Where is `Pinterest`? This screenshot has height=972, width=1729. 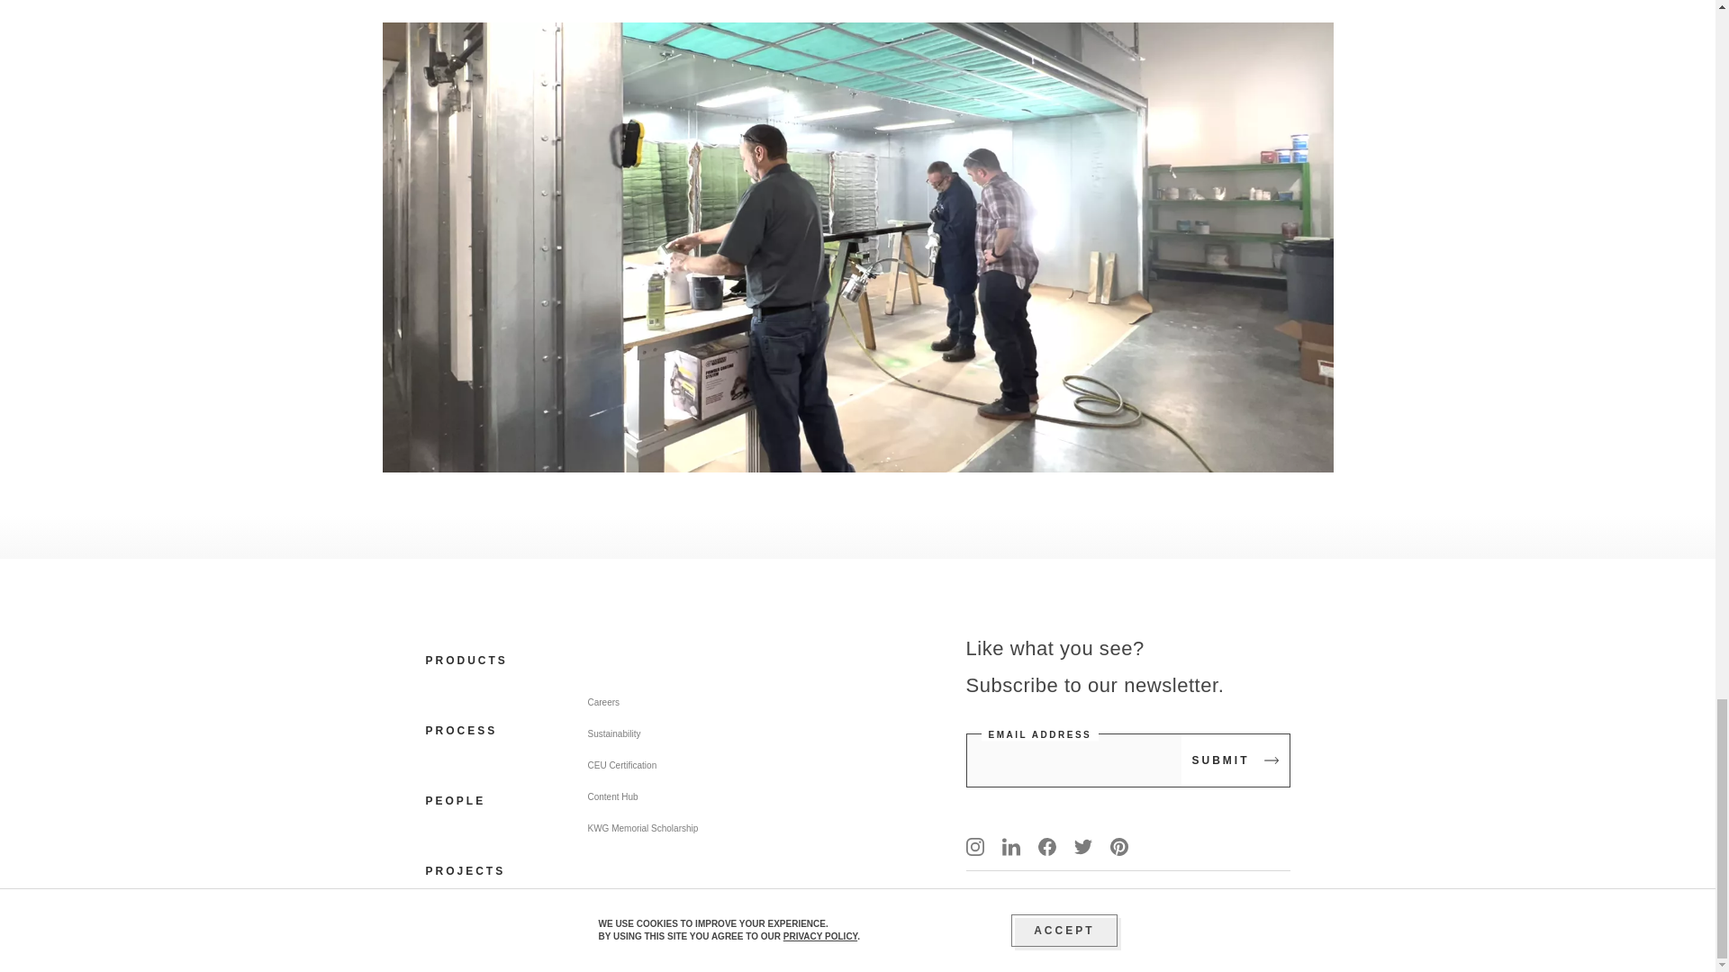
Pinterest is located at coordinates (1118, 846).